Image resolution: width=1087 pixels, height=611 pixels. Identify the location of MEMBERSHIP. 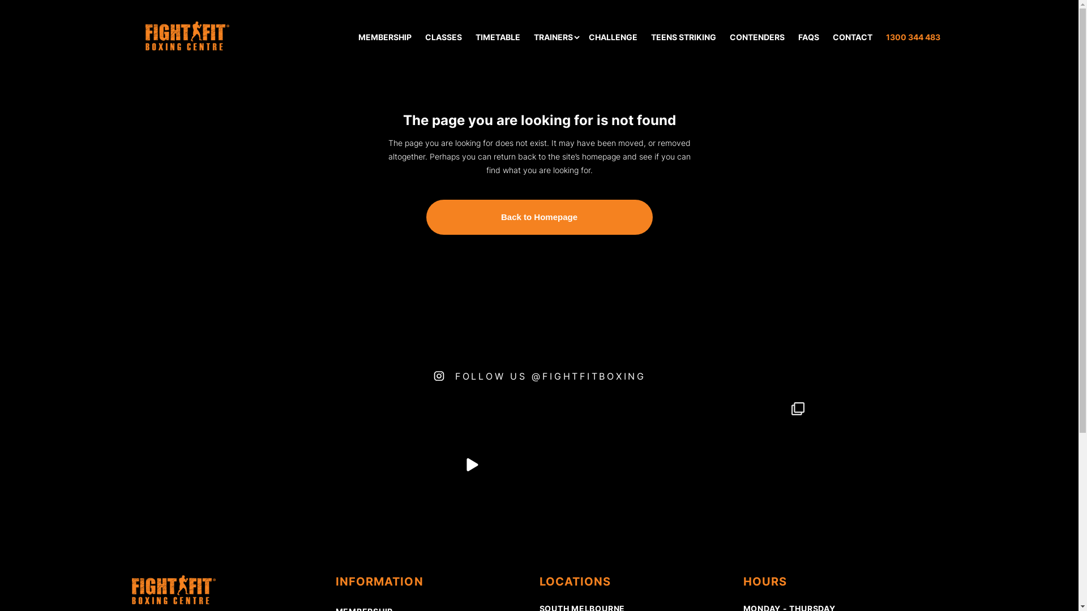
(384, 37).